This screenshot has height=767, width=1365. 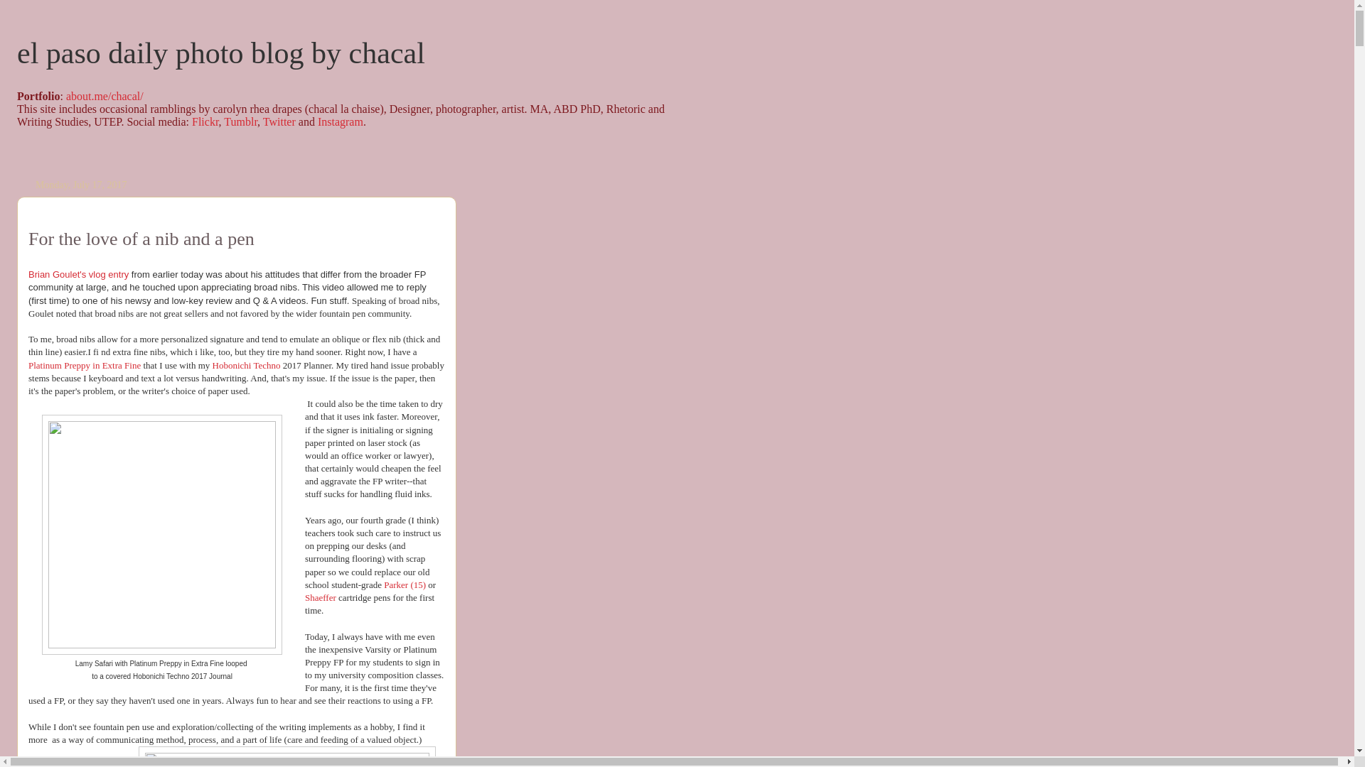 I want to click on Twitter, so click(x=279, y=122).